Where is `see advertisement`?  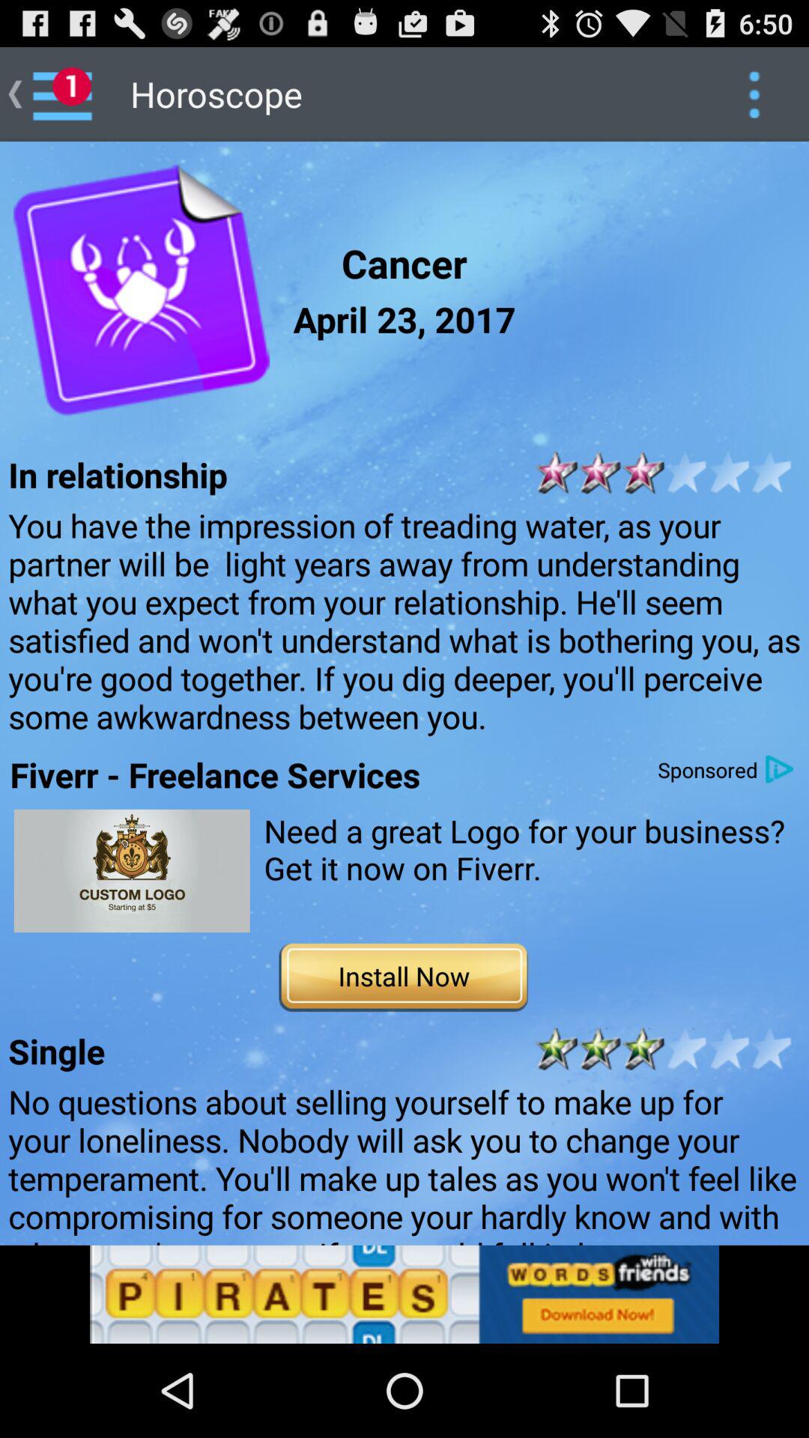
see advertisement is located at coordinates (132, 870).